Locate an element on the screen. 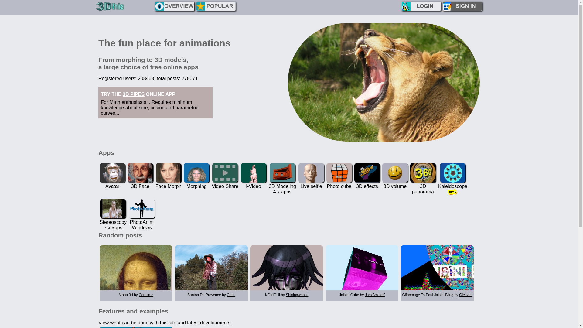 The image size is (583, 328). Funny 3D effects on any pic is located at coordinates (367, 173).